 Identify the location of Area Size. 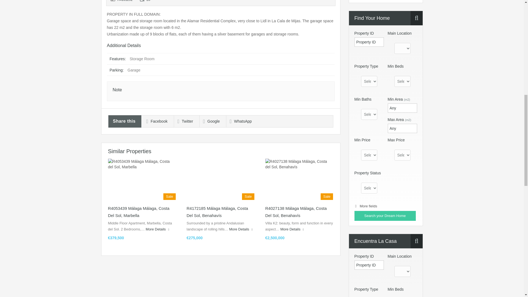
(152, 3).